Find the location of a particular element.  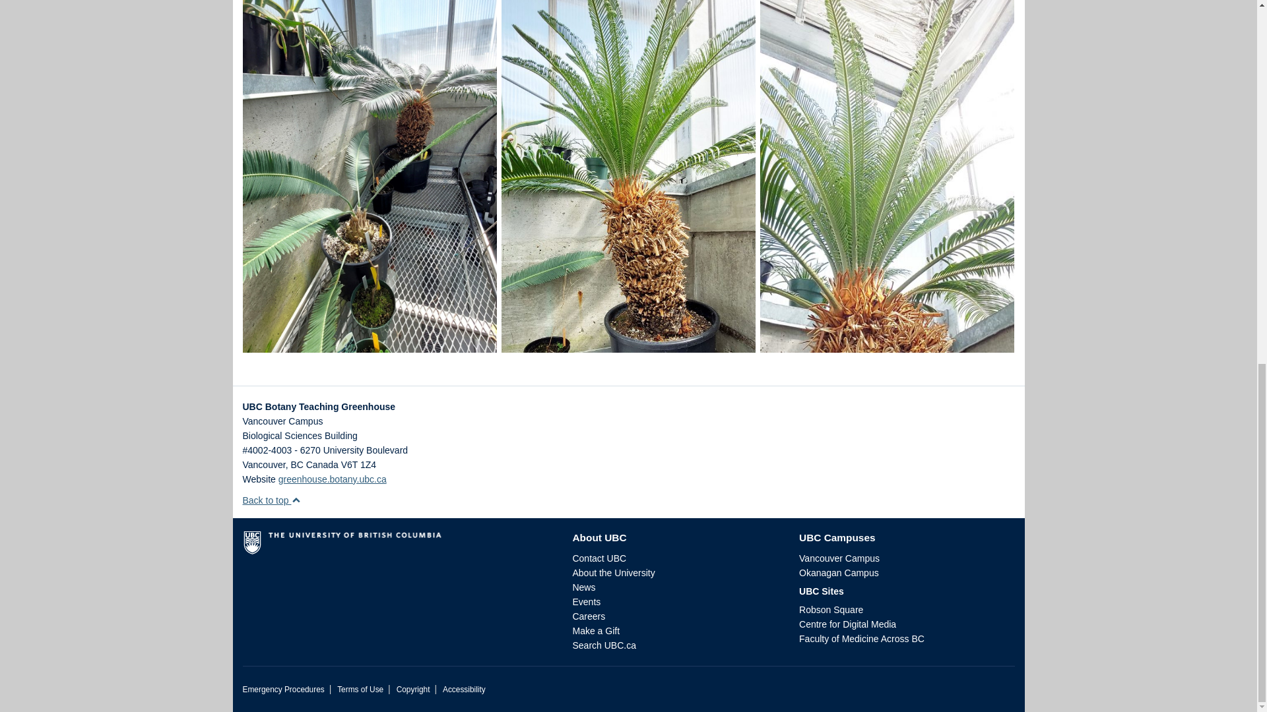

The University of British Columbia is located at coordinates (397, 547).